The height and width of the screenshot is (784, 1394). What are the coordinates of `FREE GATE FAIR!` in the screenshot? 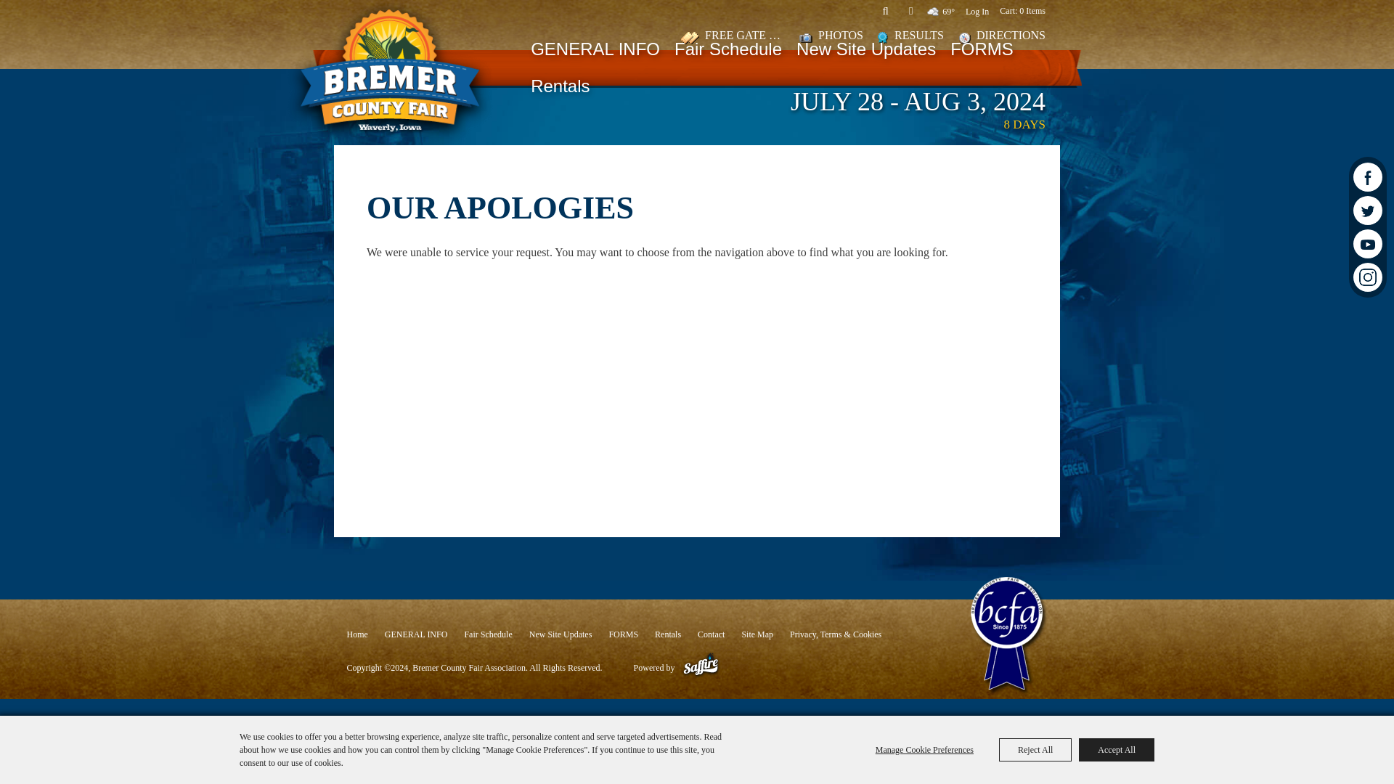 It's located at (733, 37).